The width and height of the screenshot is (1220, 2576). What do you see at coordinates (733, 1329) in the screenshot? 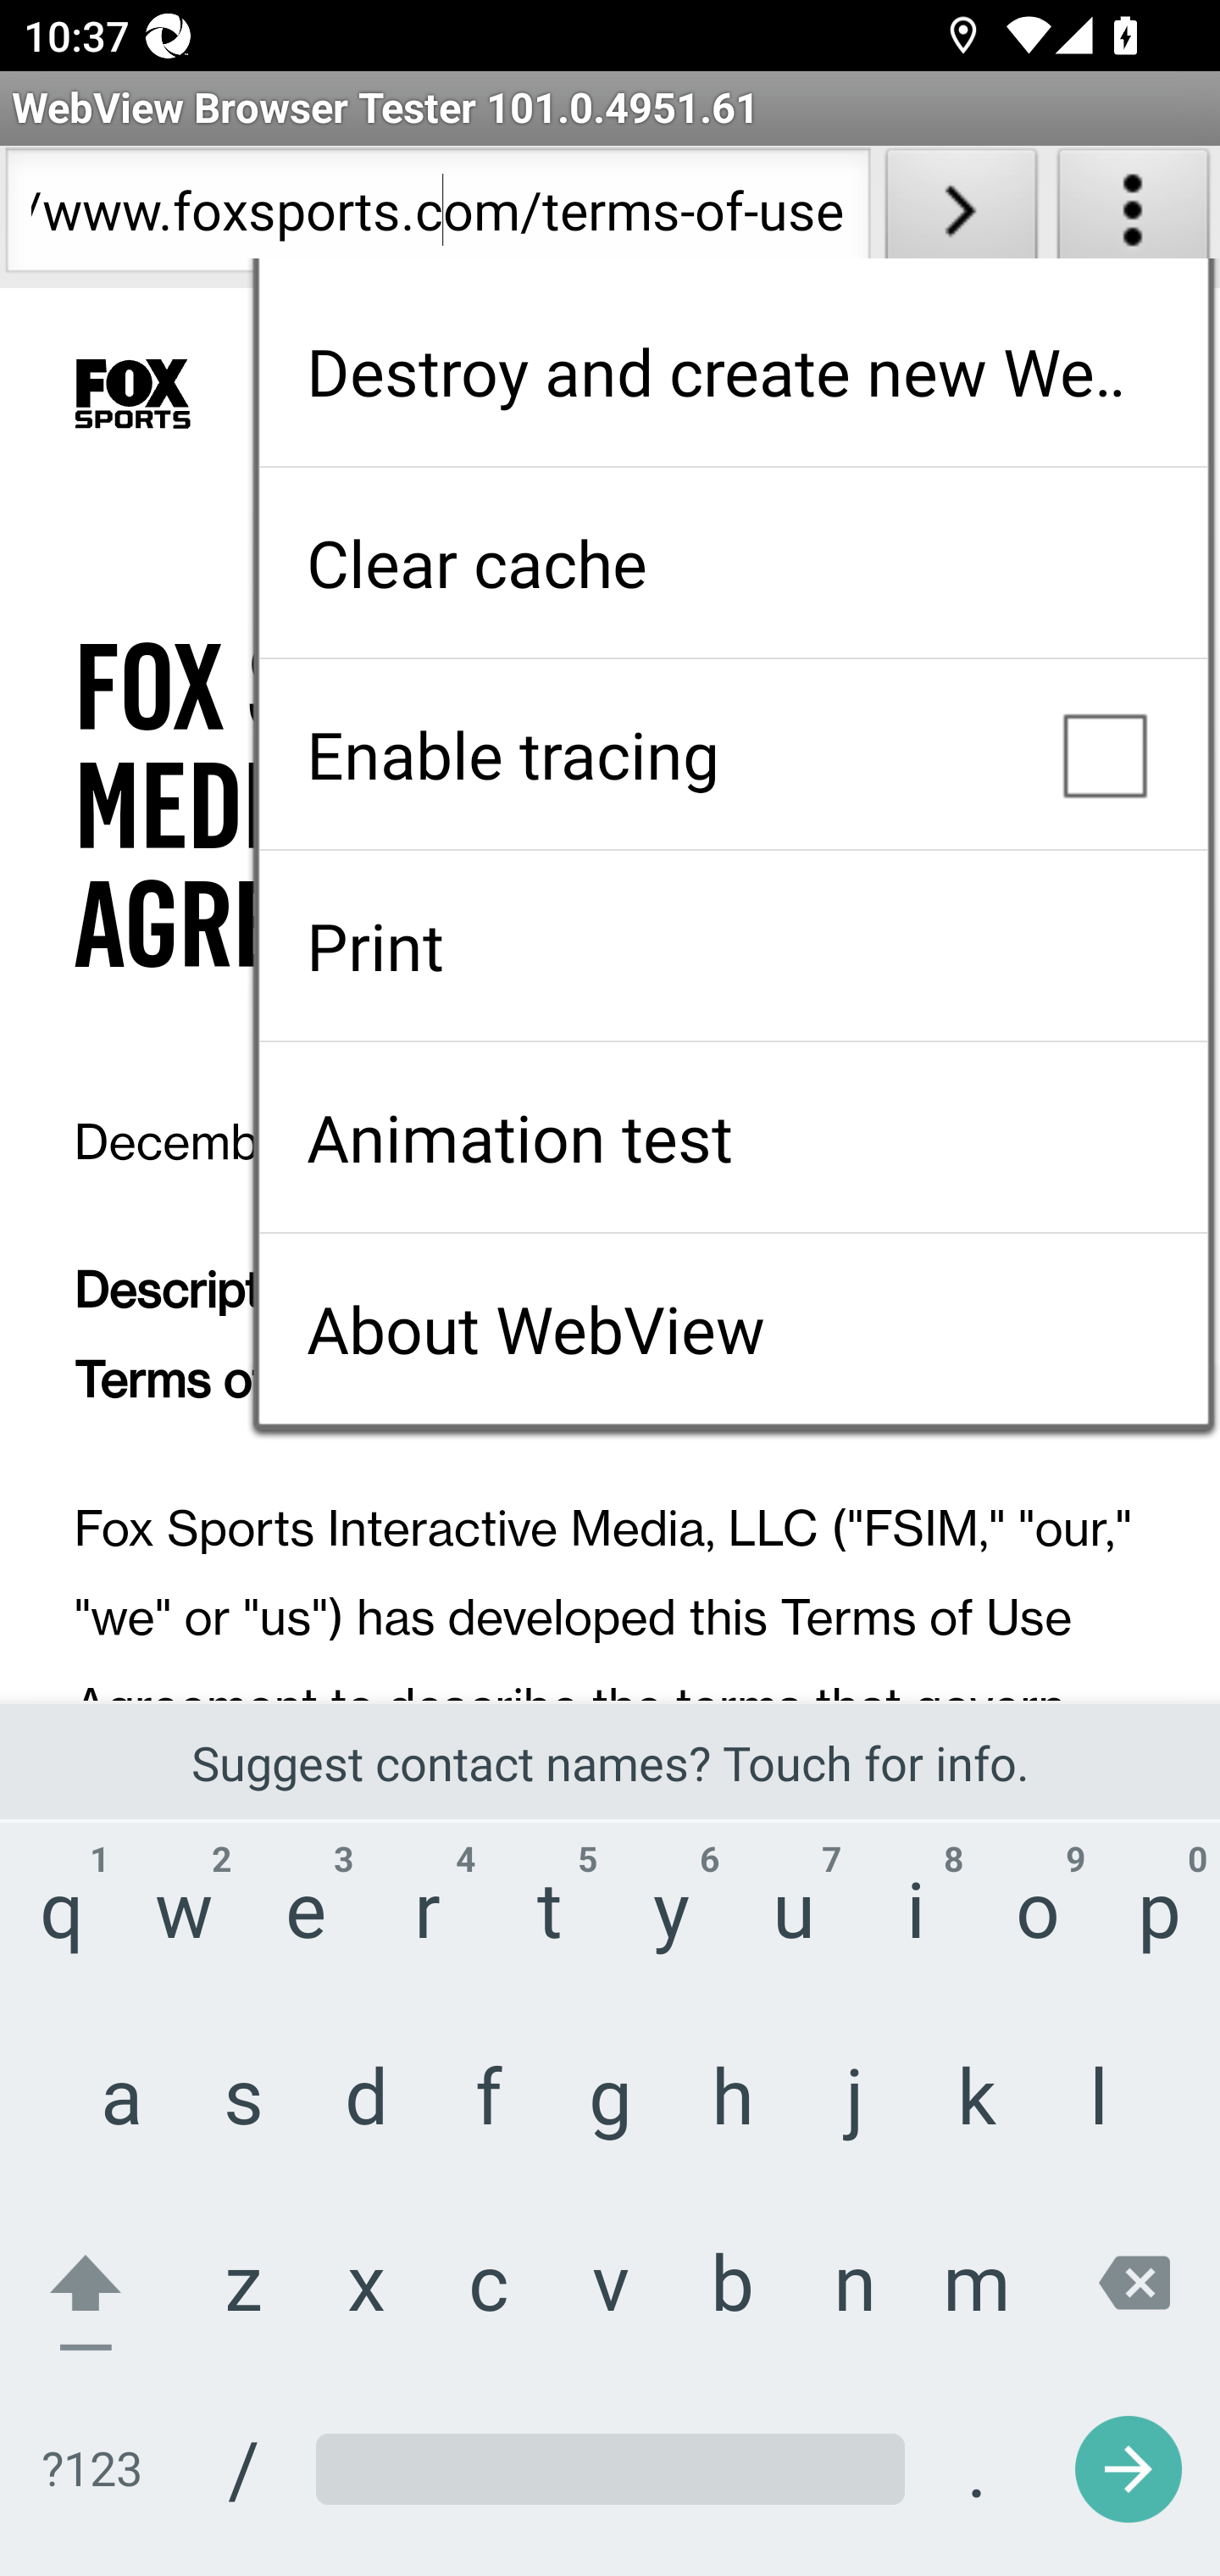
I see `About WebView` at bounding box center [733, 1329].